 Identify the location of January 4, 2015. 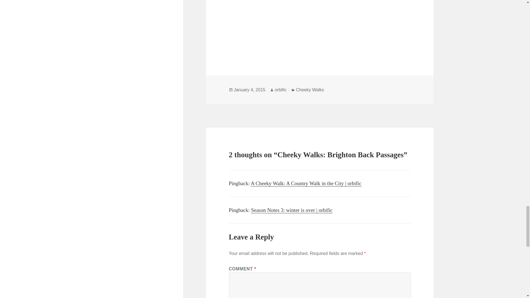
(250, 90).